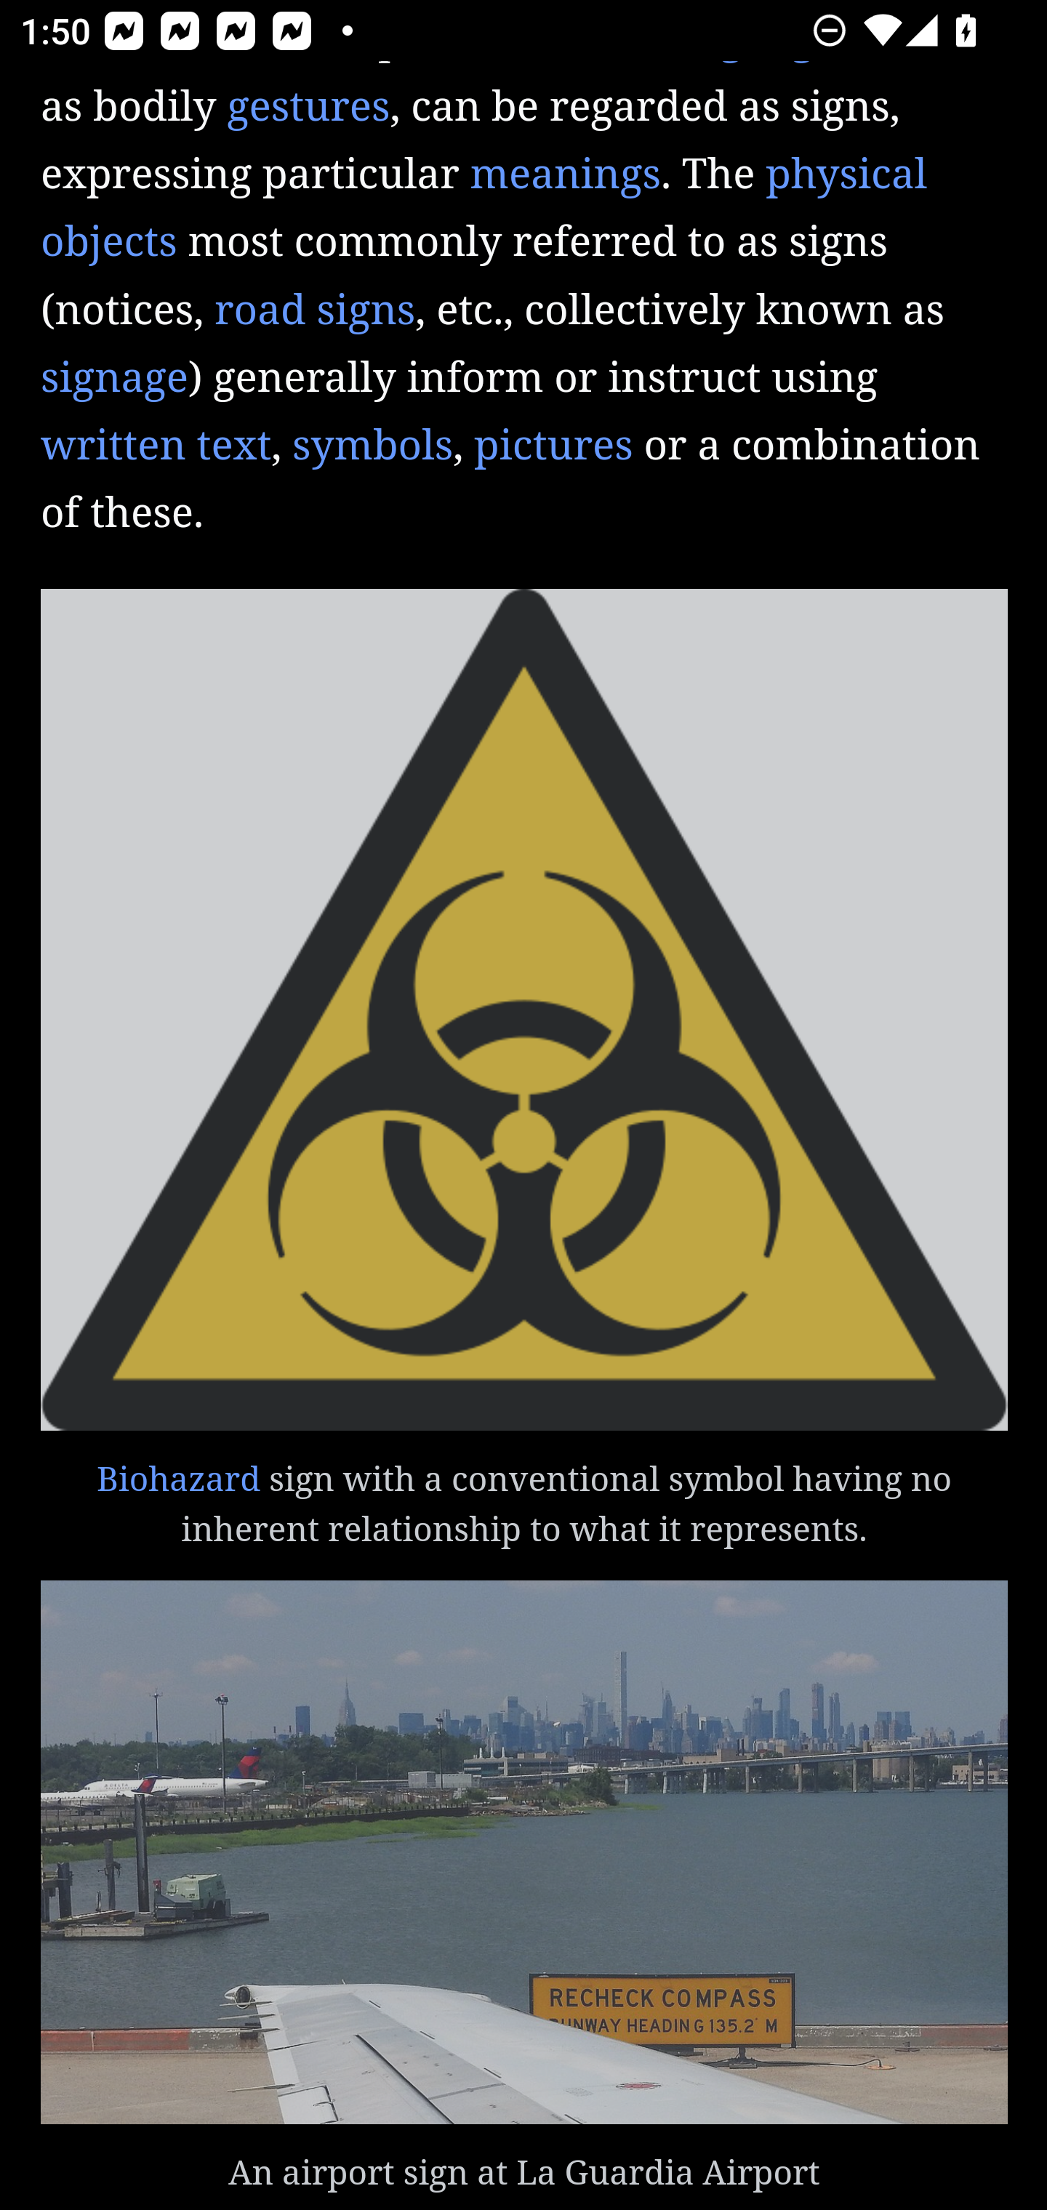 The height and width of the screenshot is (2210, 1047). Describe the element at coordinates (525, 1012) in the screenshot. I see `480px-Biohazard.svg` at that location.